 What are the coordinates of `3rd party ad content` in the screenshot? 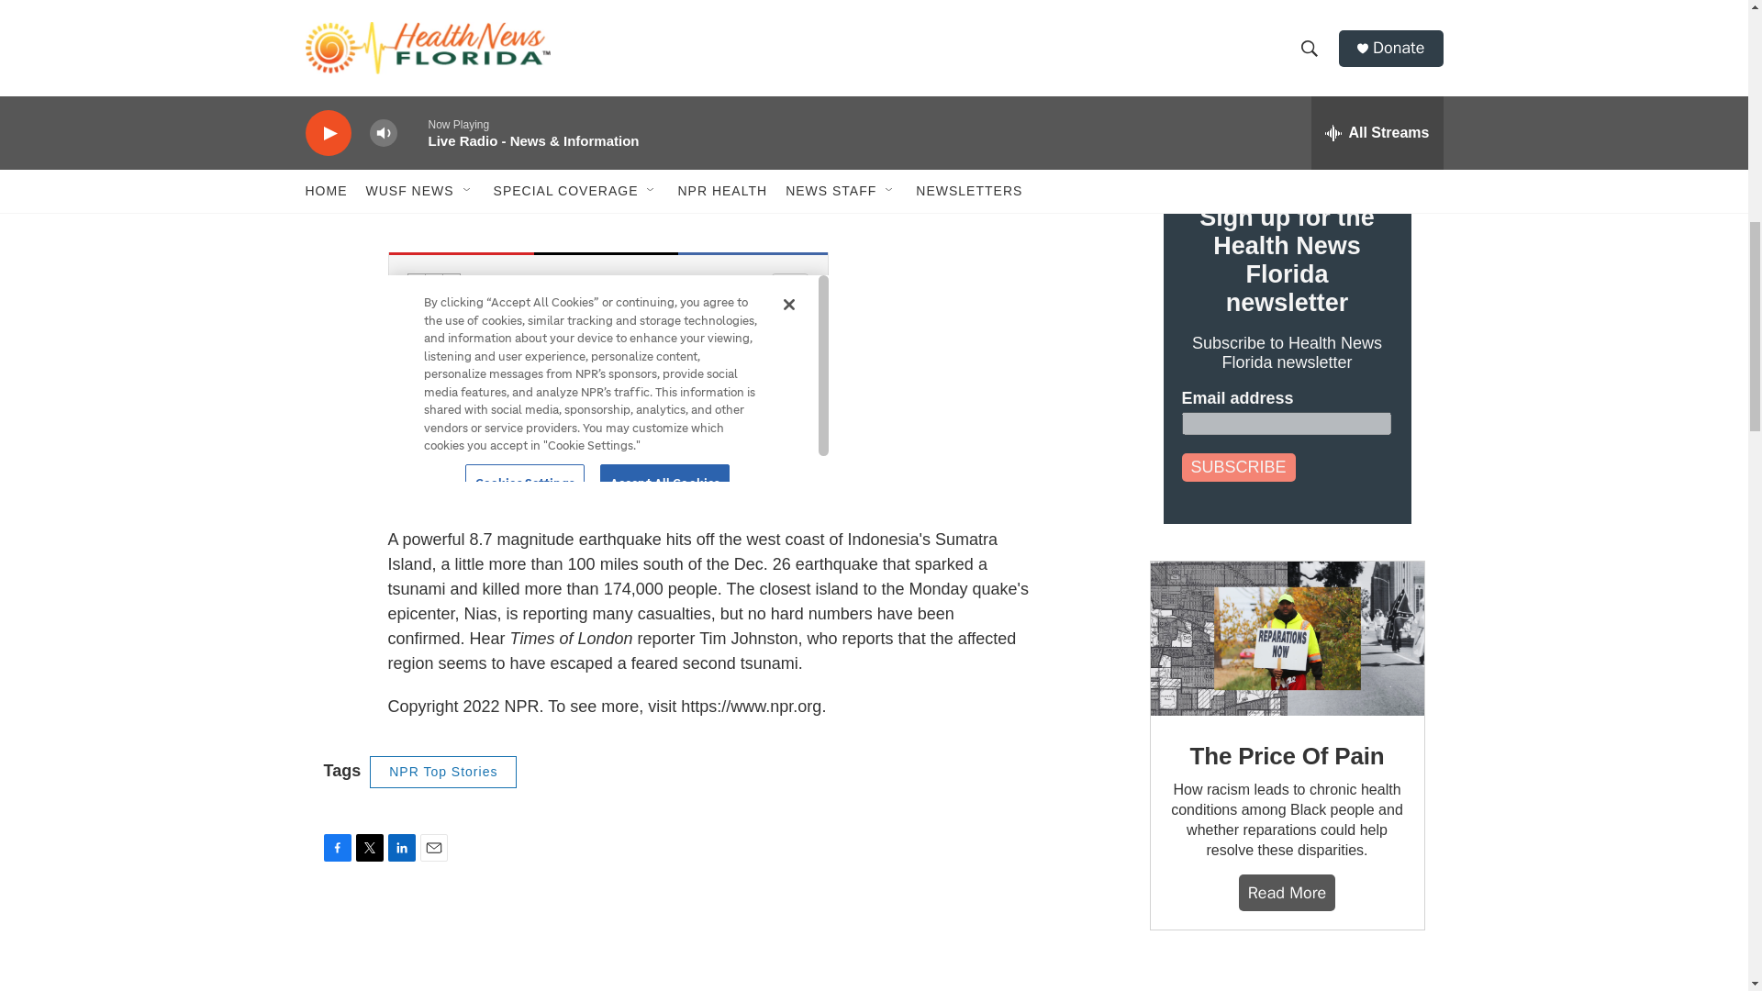 It's located at (1286, 979).